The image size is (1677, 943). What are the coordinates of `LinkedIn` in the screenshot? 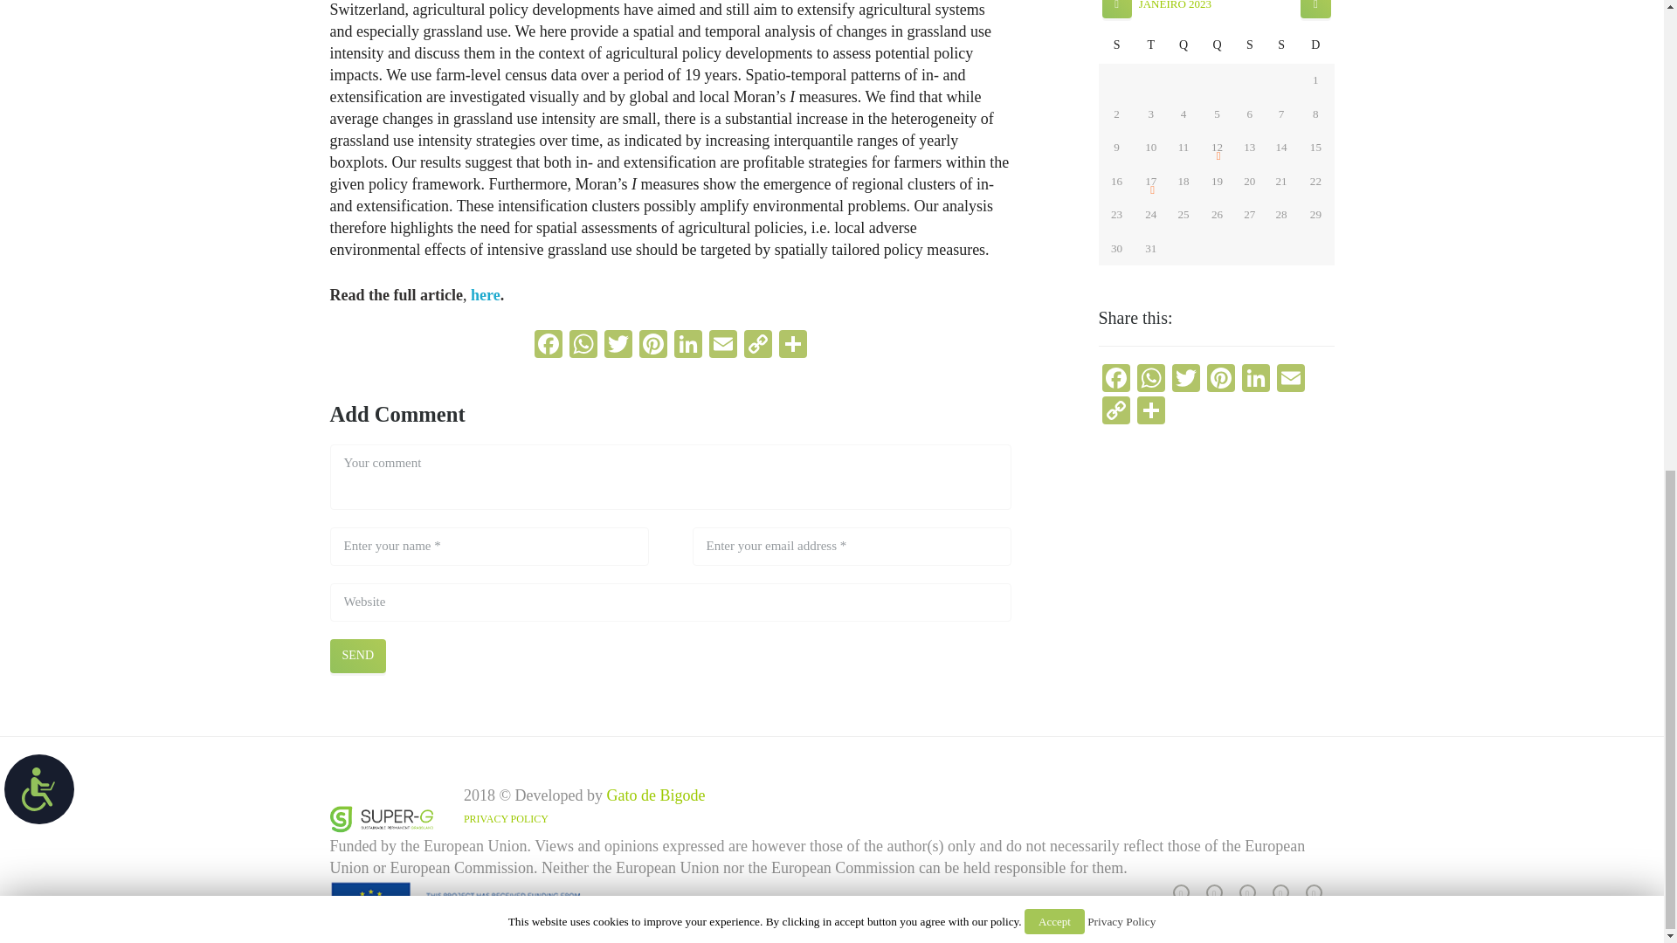 It's located at (688, 346).